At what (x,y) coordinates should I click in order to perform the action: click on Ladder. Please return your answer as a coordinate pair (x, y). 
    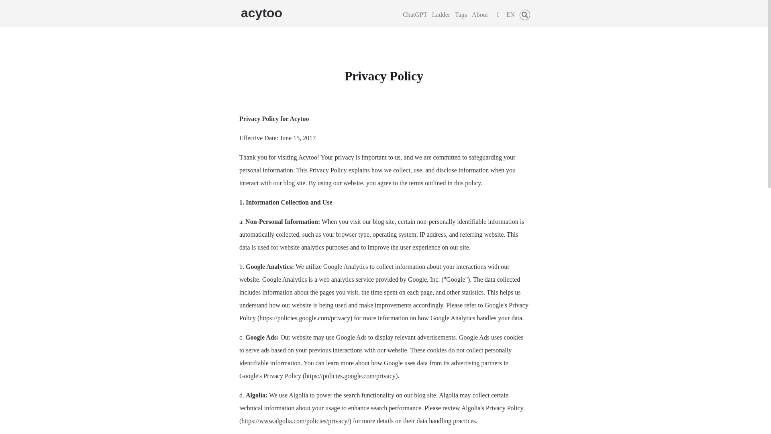
    Looking at the image, I should click on (441, 14).